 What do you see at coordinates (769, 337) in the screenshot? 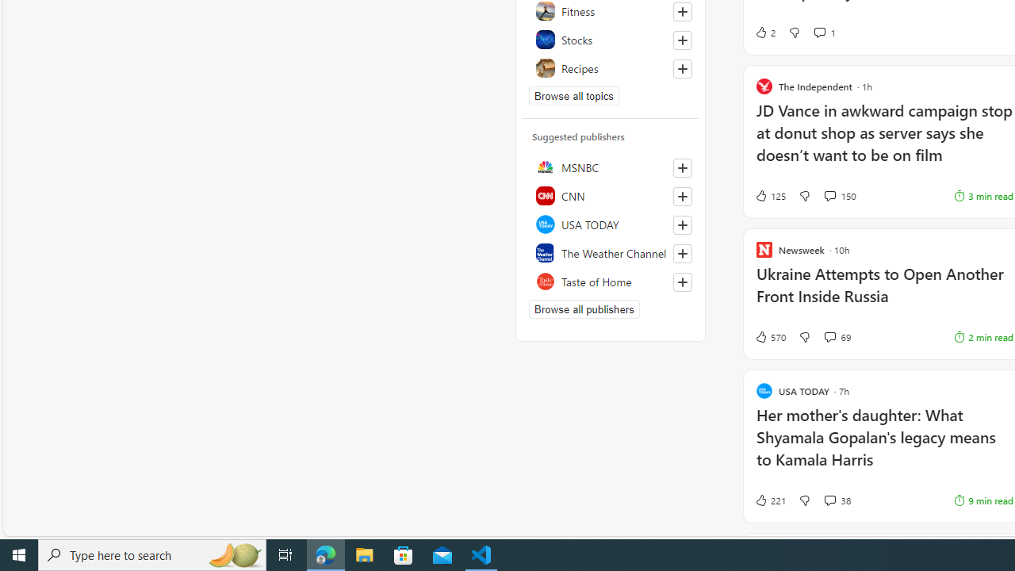
I see `570 Like` at bounding box center [769, 337].